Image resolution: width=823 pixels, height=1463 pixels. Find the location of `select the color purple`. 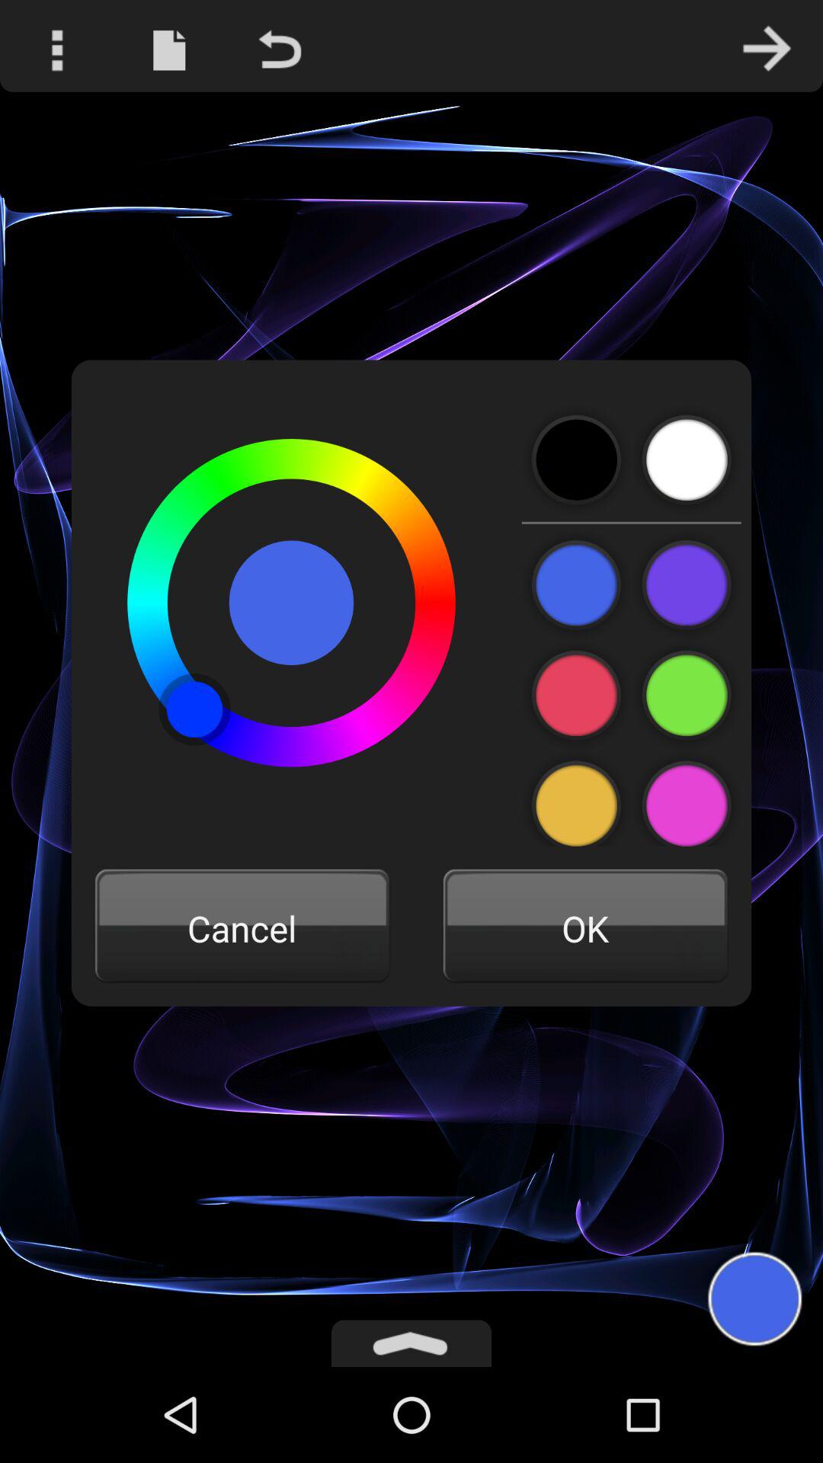

select the color purple is located at coordinates (686, 799).